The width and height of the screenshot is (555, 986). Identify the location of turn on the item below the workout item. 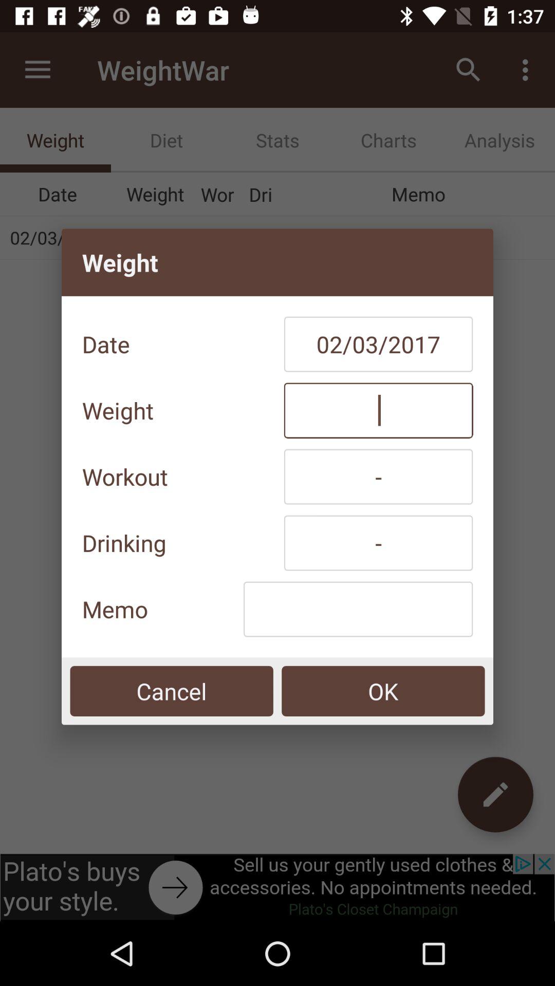
(378, 543).